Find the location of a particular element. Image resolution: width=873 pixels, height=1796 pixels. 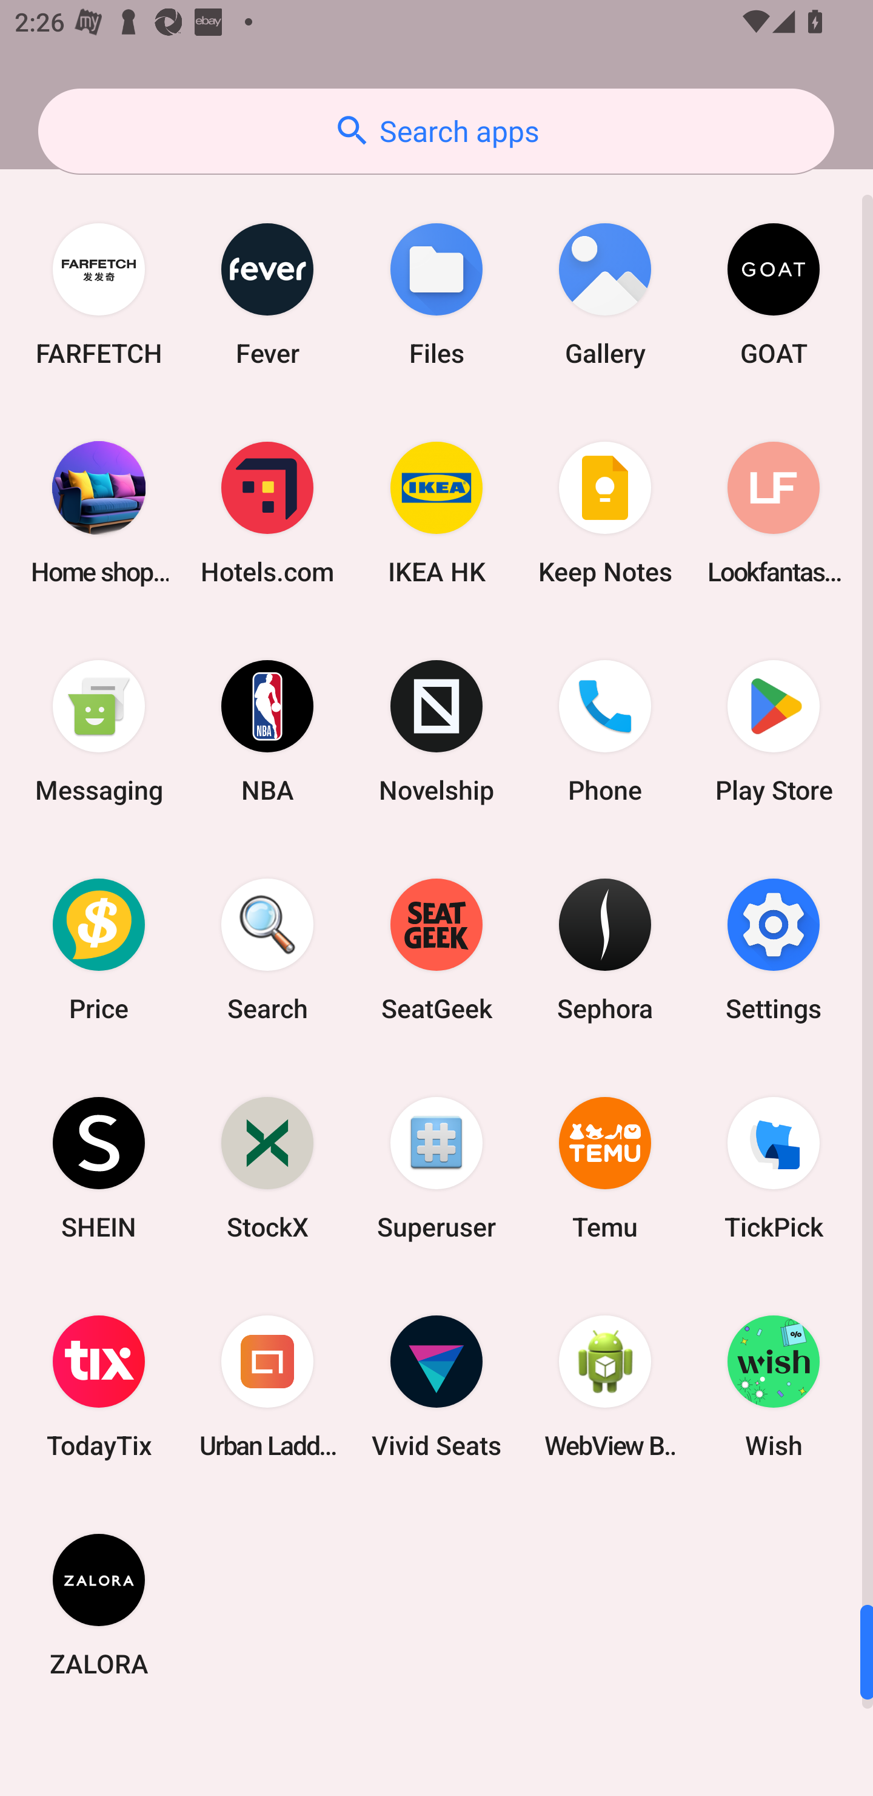

Superuser is located at coordinates (436, 1168).